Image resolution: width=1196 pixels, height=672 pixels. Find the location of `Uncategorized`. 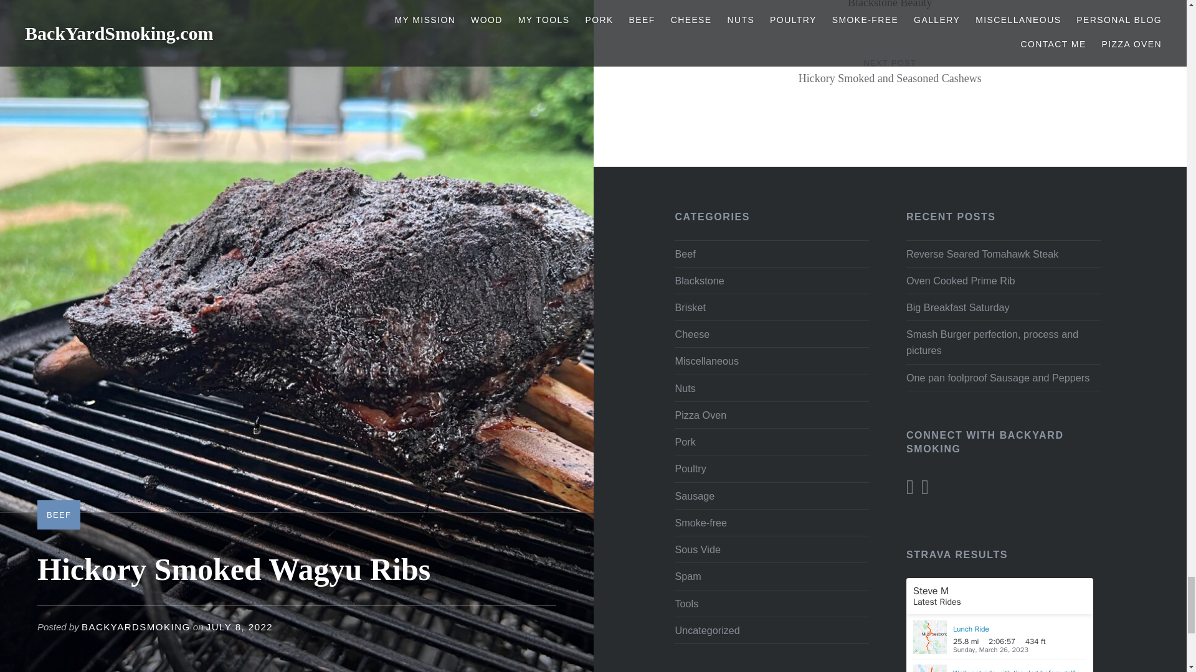

Uncategorized is located at coordinates (694, 495).